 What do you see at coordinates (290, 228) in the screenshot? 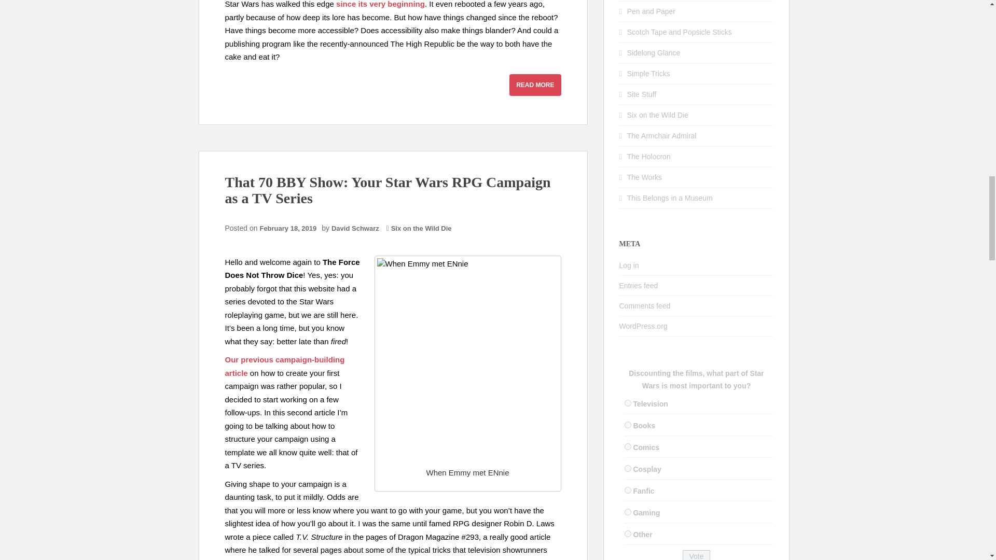
I see `8:00 am` at bounding box center [290, 228].